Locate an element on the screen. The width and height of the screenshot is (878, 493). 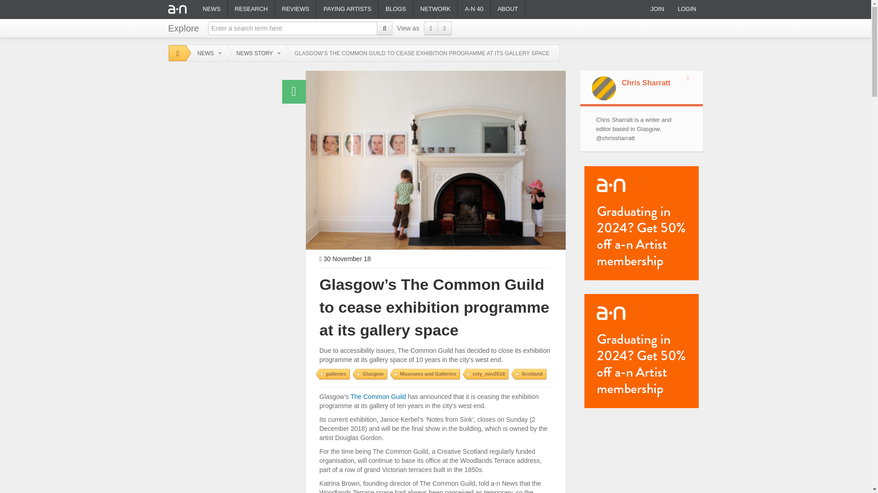
BLOGS is located at coordinates (395, 9).